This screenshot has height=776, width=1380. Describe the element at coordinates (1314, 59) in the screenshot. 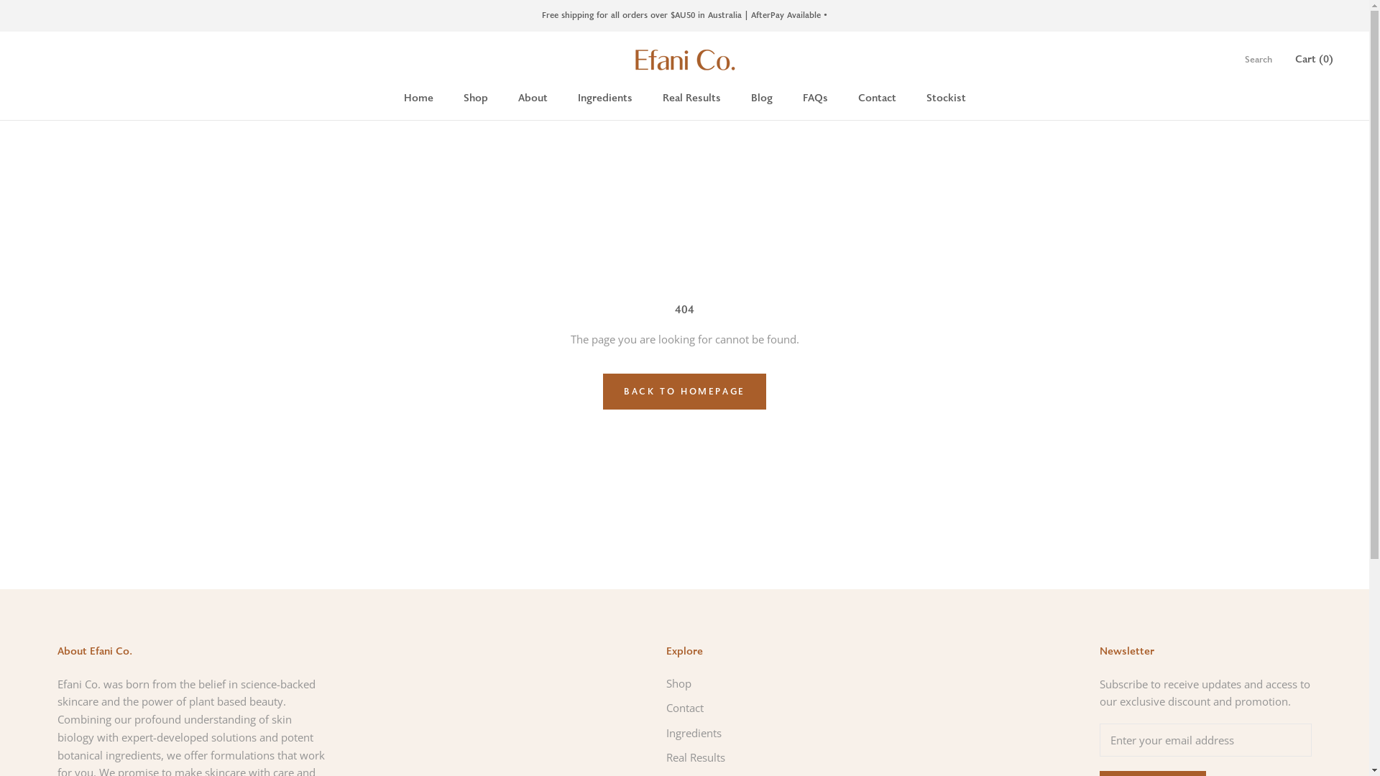

I see `Cart (0)` at that location.